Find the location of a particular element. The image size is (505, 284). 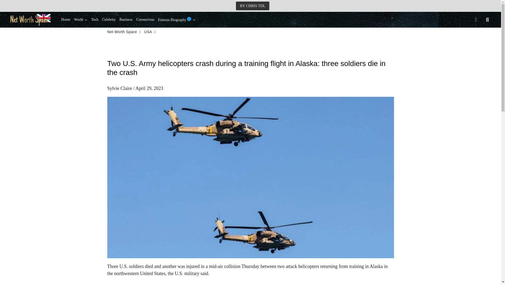

Celebrity is located at coordinates (109, 19).